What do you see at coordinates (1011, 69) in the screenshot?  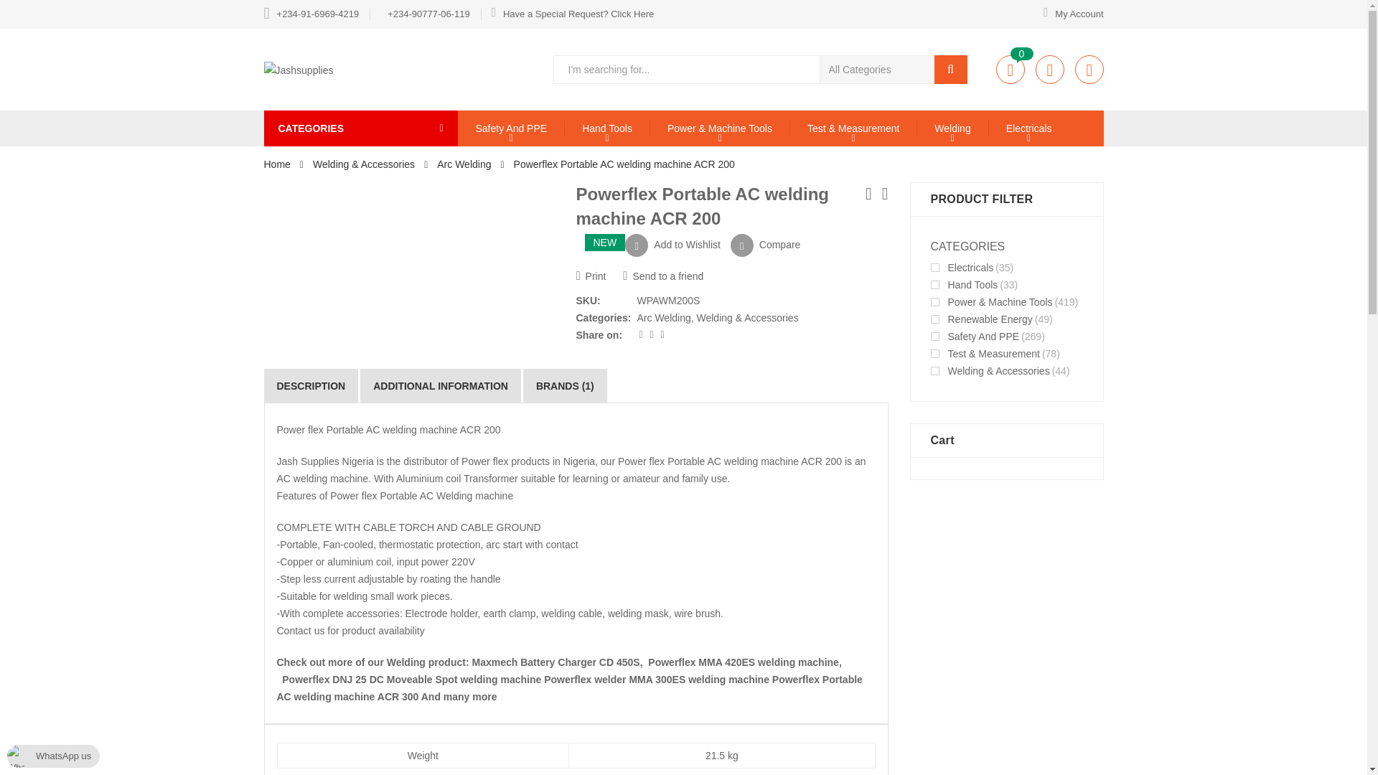 I see `0` at bounding box center [1011, 69].